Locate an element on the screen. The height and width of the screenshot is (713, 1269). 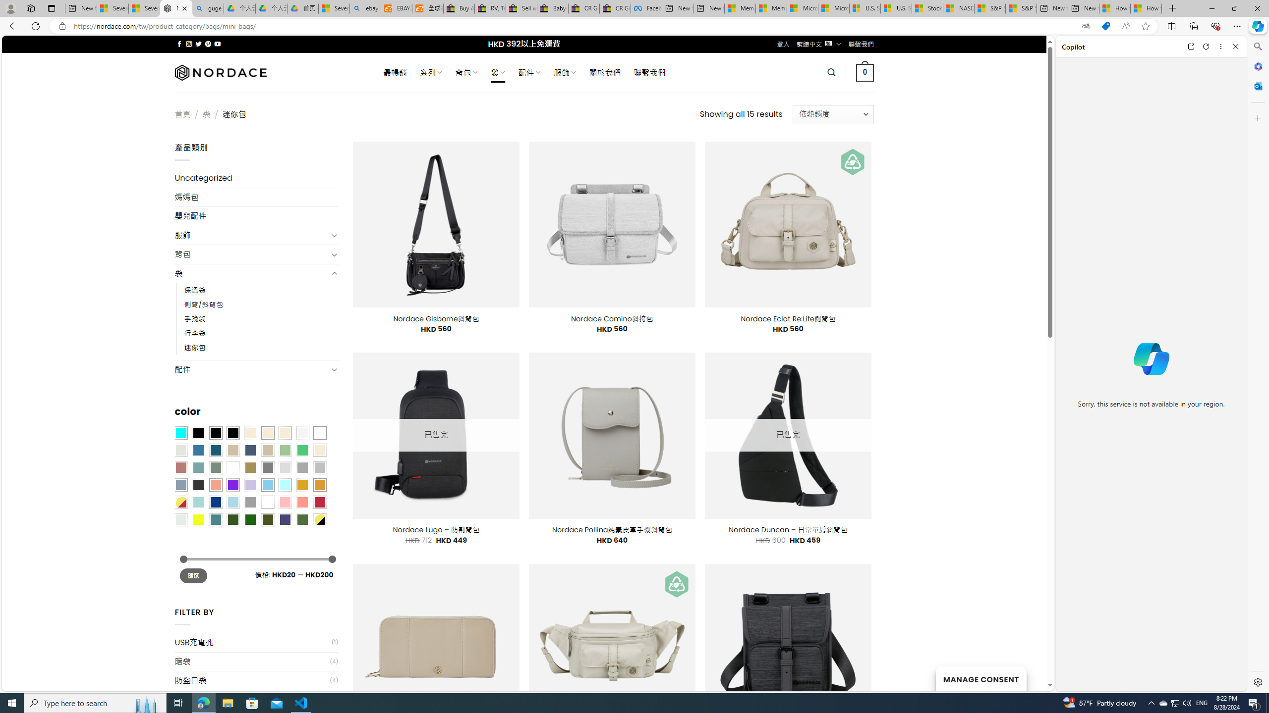
Minimize is located at coordinates (1211, 8).